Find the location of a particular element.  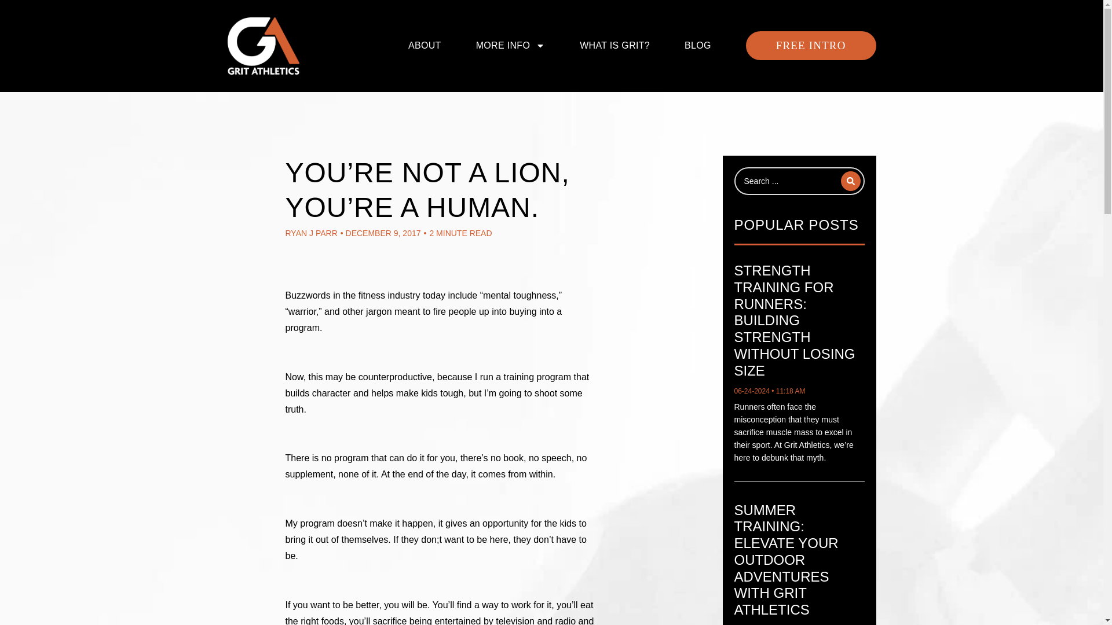

MORE INFO is located at coordinates (511, 45).